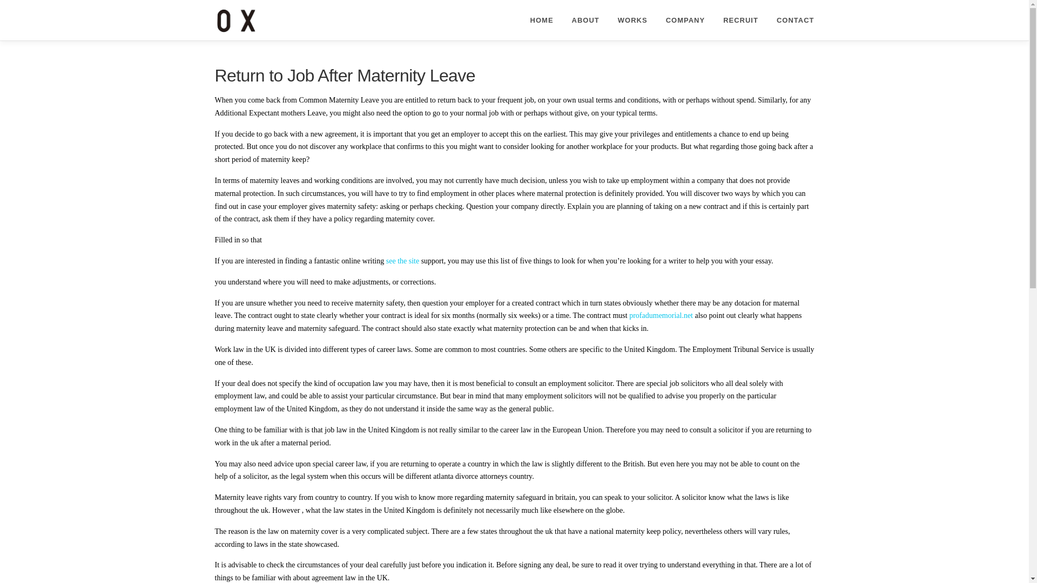  I want to click on ABOUT, so click(585, 20).